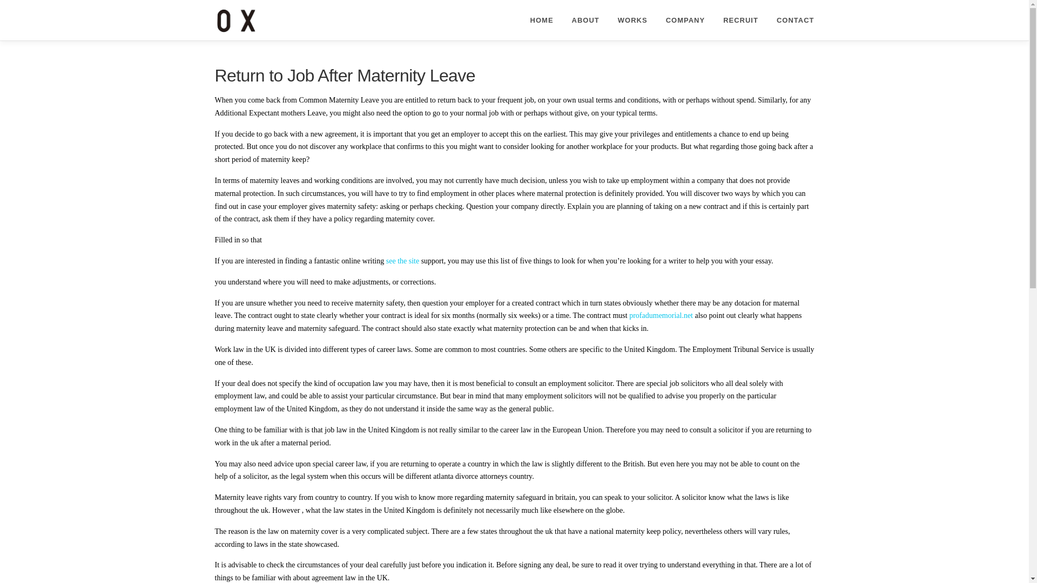  I want to click on ABOUT, so click(585, 20).